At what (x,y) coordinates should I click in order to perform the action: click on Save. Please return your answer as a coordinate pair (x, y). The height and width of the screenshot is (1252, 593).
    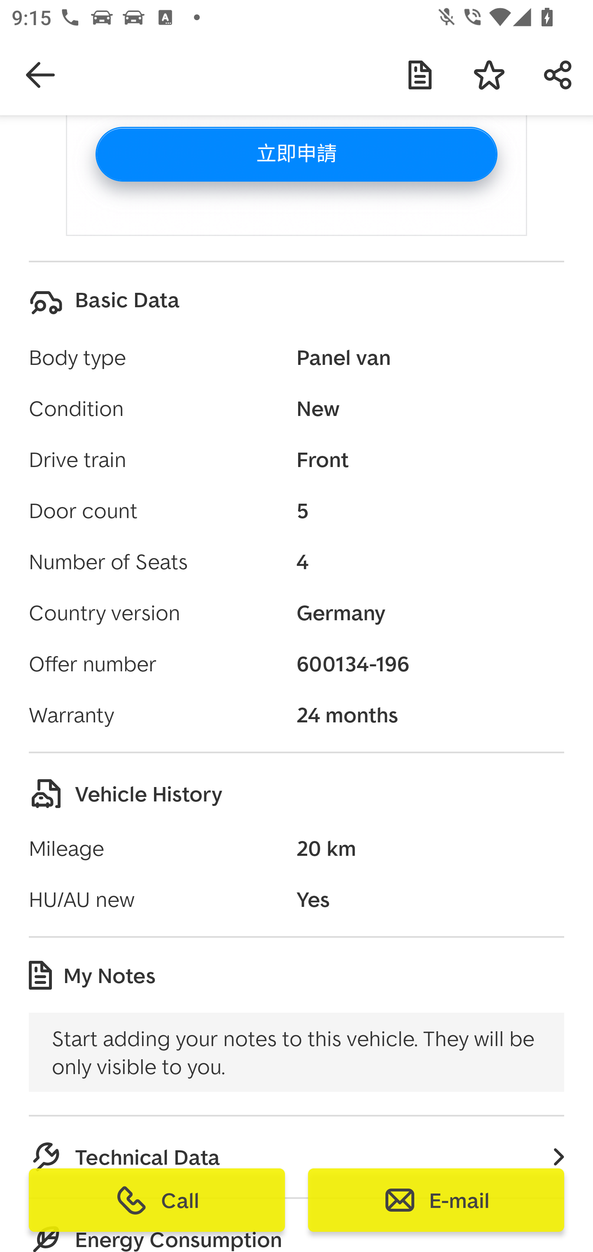
    Looking at the image, I should click on (489, 75).